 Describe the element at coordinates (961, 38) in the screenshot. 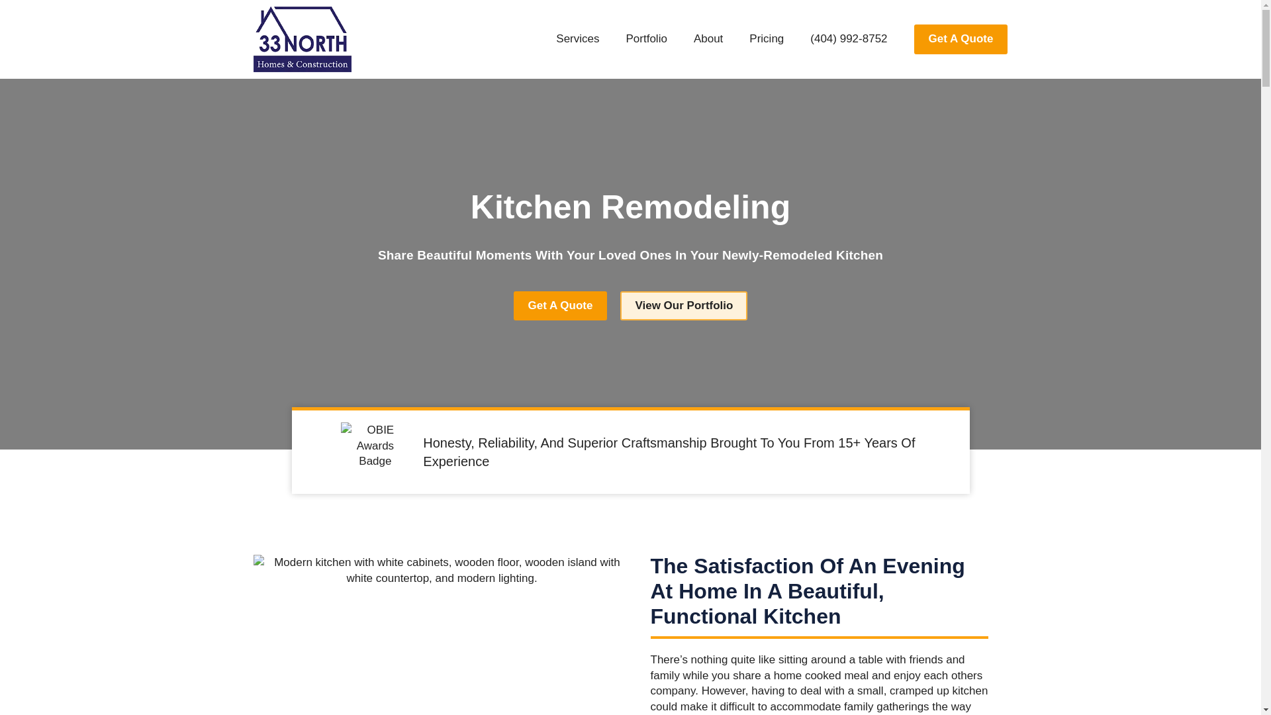

I see `Get A Quote` at that location.